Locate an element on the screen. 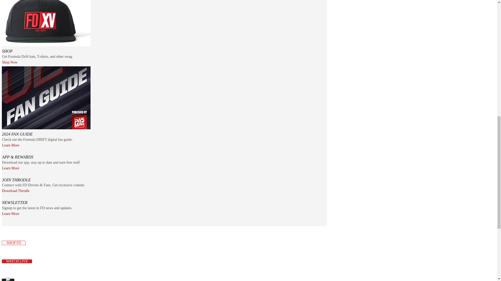  Shop Now is located at coordinates (10, 62).